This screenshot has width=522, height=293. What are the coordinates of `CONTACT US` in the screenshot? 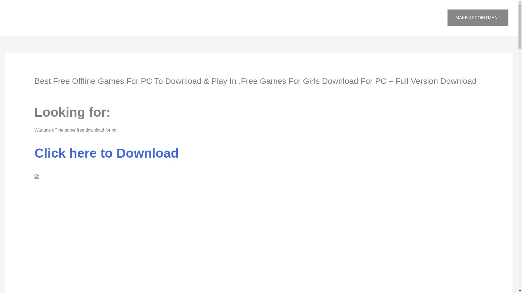 It's located at (400, 18).